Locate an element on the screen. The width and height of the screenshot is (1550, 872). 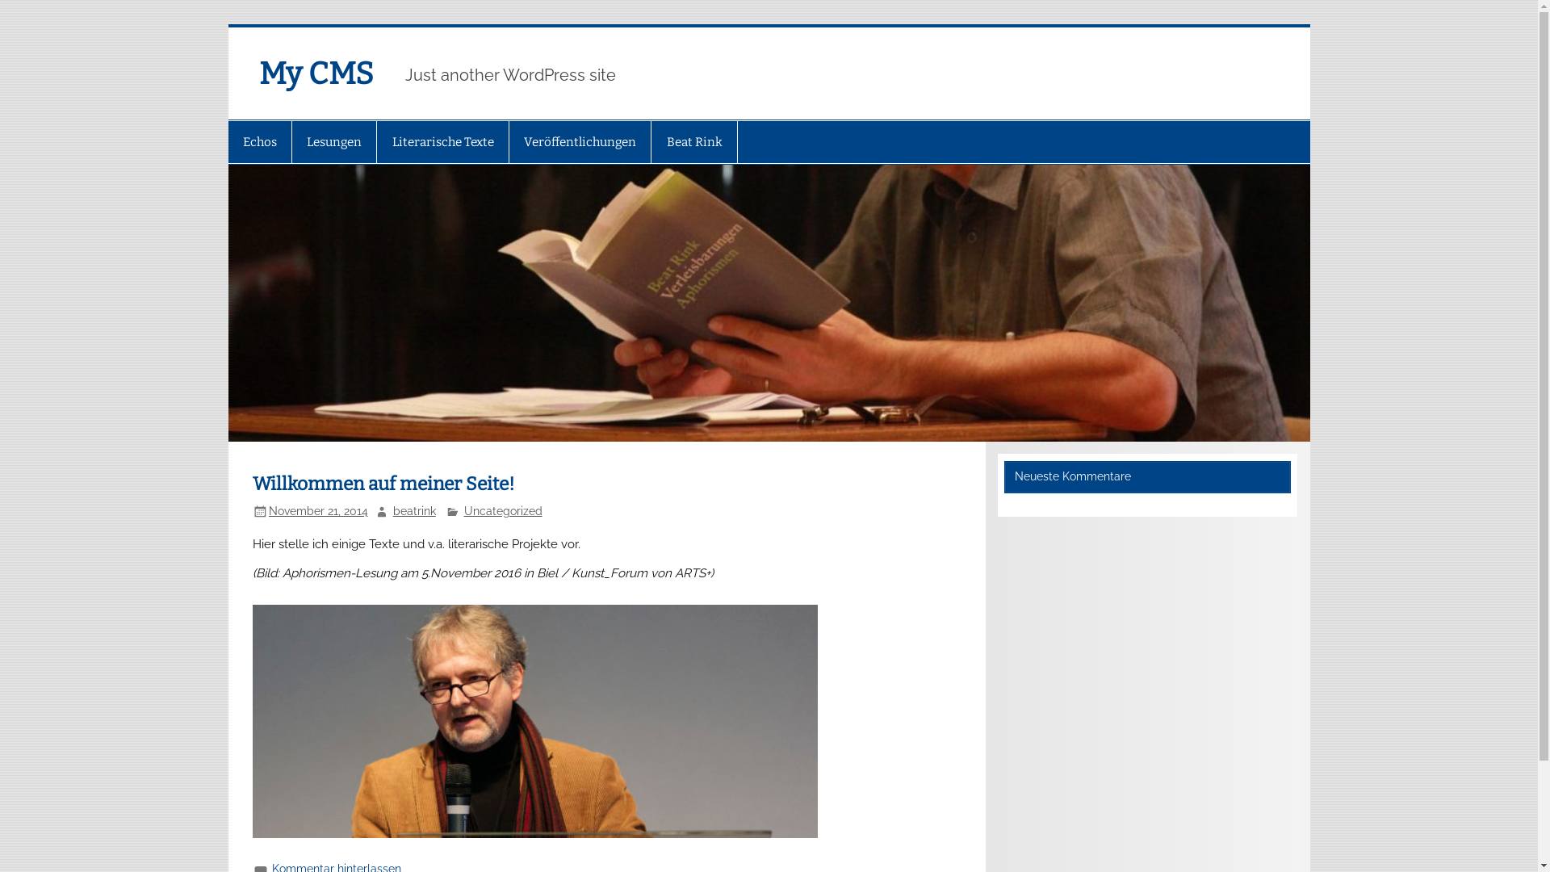
Willkommen auf meiner Seite! is located at coordinates (384, 484).